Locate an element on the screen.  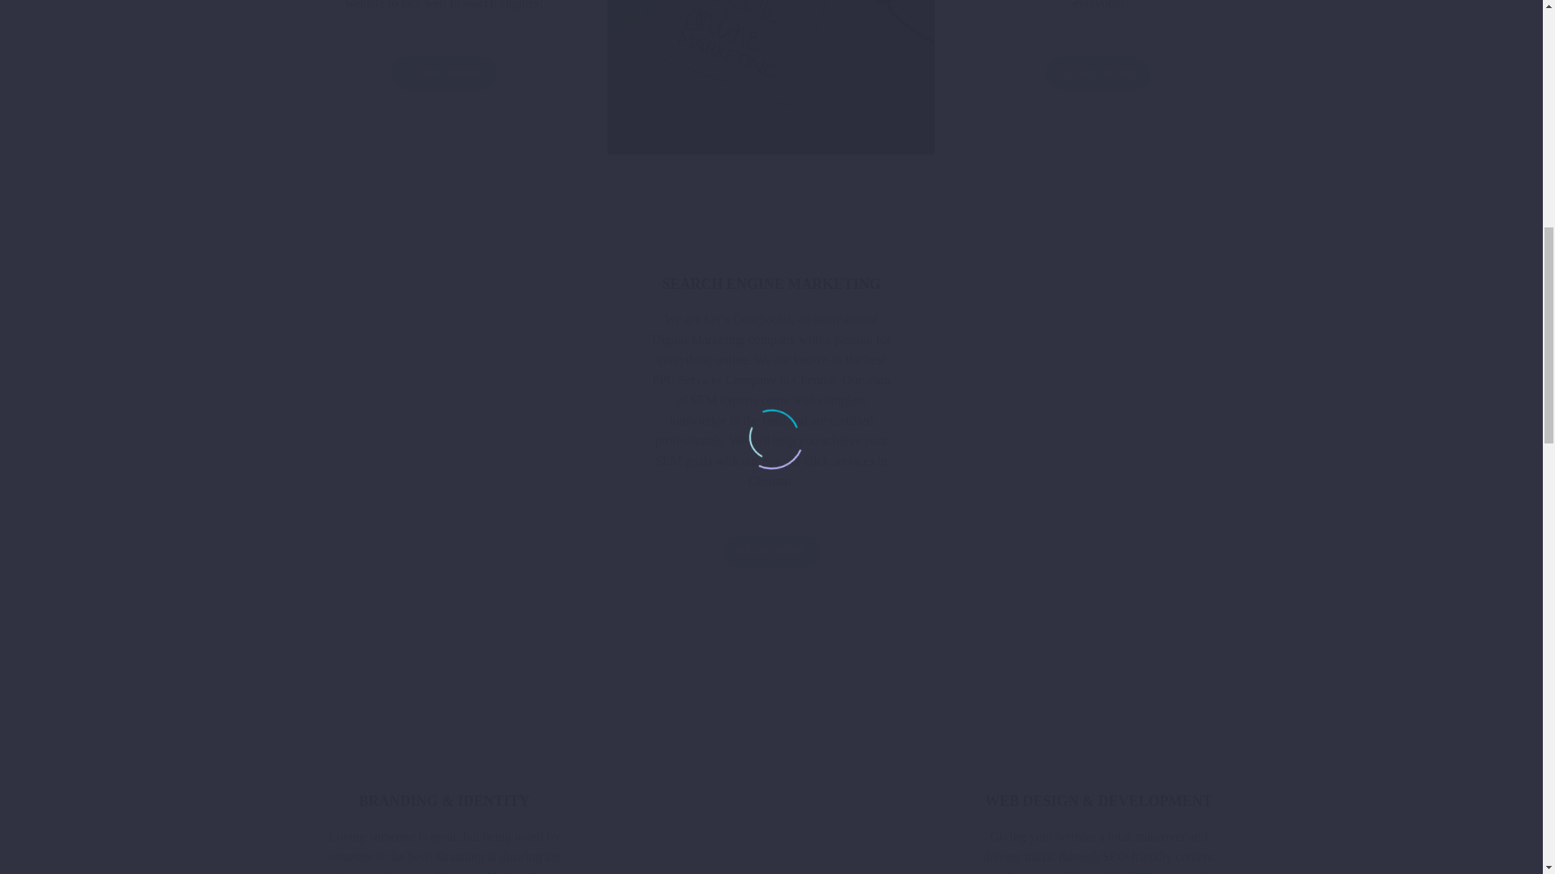
LEARN MORE is located at coordinates (1097, 74).